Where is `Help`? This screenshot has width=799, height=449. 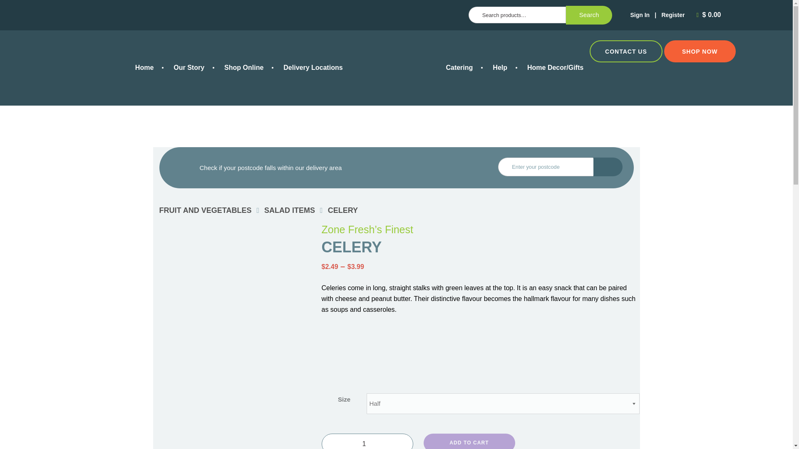
Help is located at coordinates (499, 67).